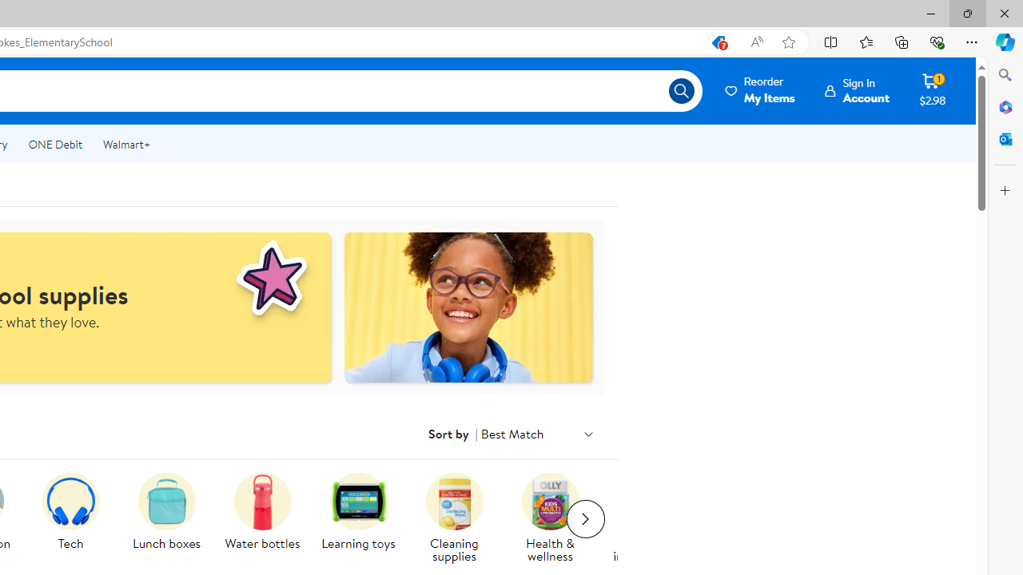  I want to click on A red water bottle is on display., so click(262, 502).